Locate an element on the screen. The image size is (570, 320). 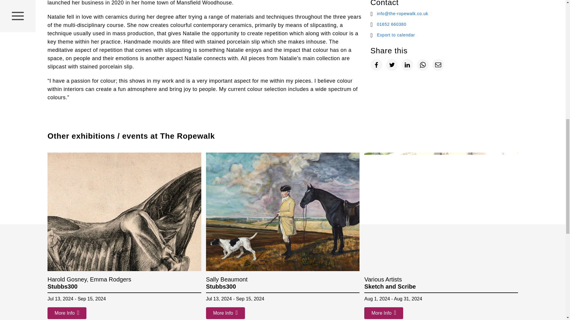
Share on LinkedIn is located at coordinates (407, 65).